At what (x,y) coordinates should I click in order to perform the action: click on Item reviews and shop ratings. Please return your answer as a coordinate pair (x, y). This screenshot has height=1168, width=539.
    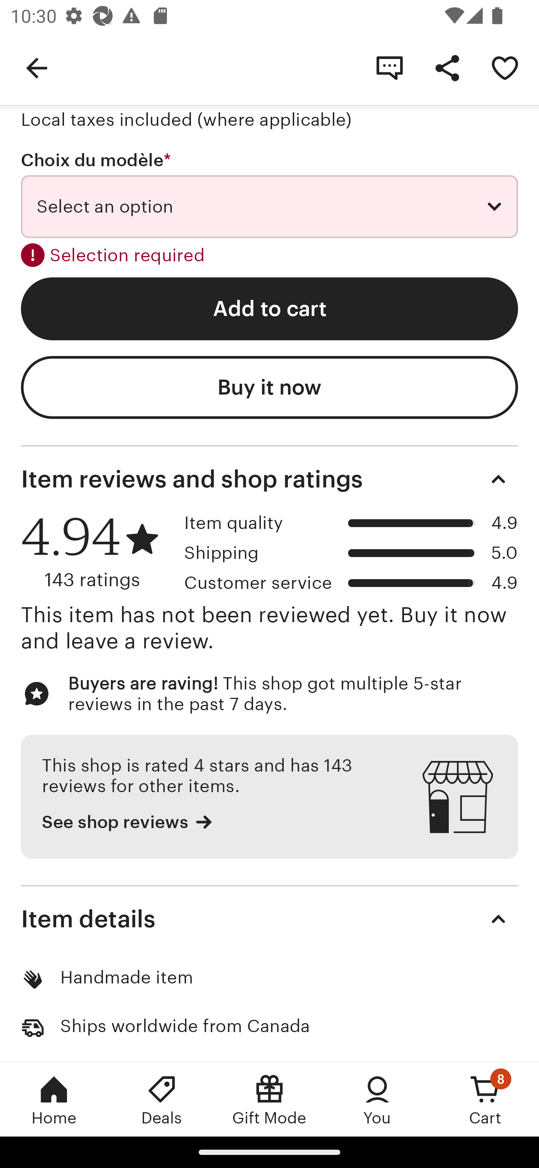
    Looking at the image, I should click on (269, 478).